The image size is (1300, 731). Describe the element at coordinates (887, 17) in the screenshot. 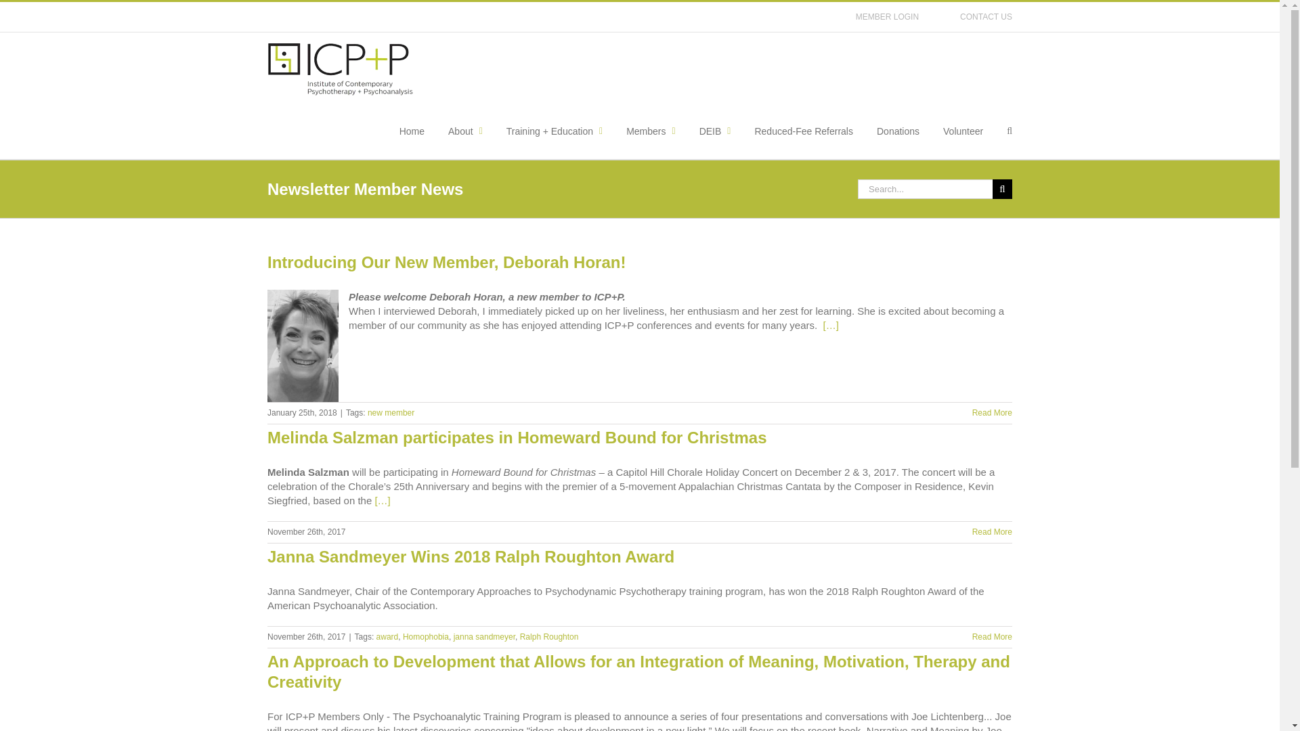

I see `MEMBER LOGIN` at that location.